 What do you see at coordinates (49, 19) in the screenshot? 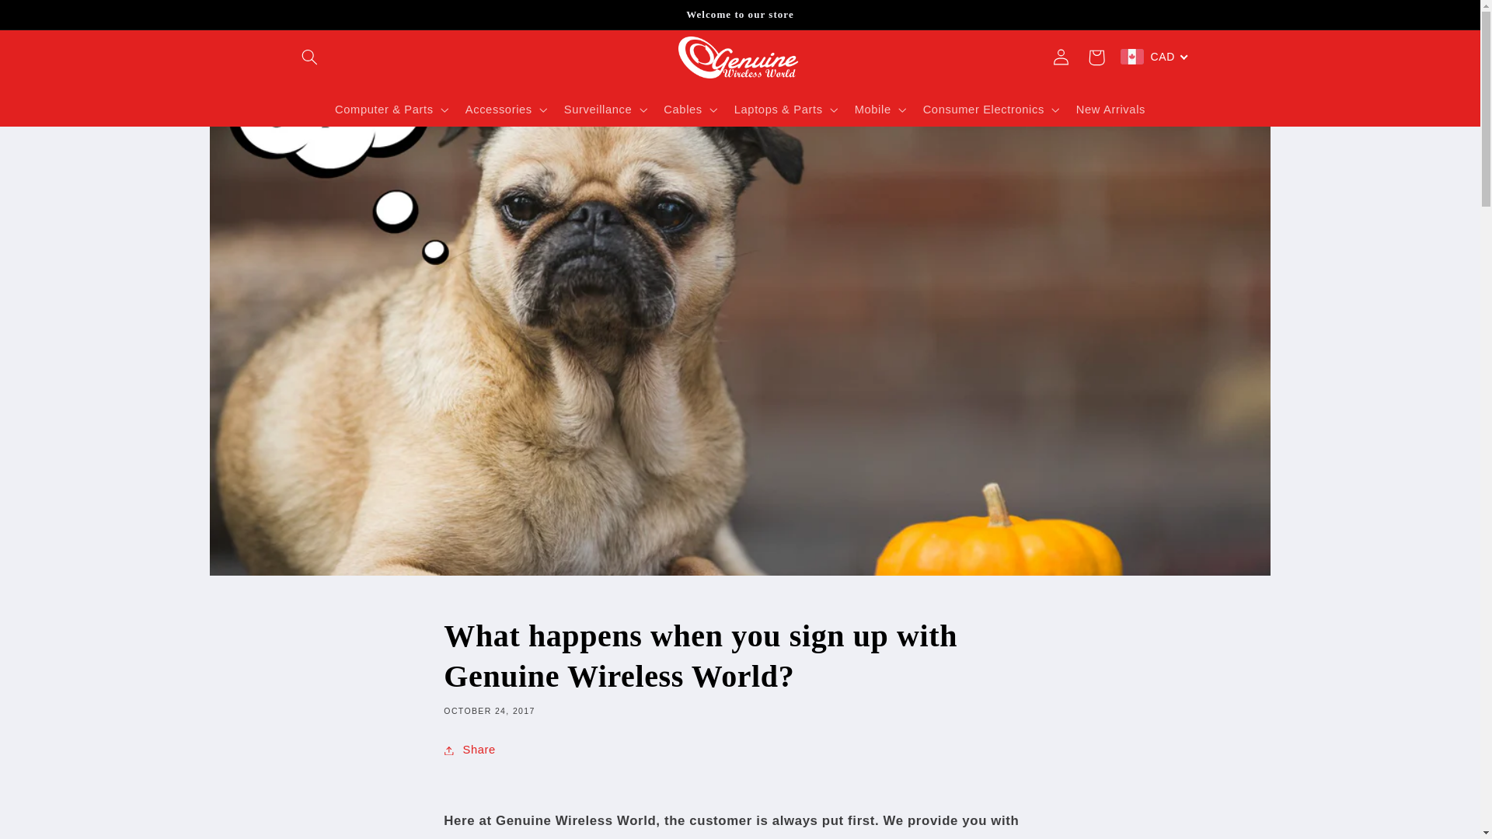
I see `Skip to content` at bounding box center [49, 19].